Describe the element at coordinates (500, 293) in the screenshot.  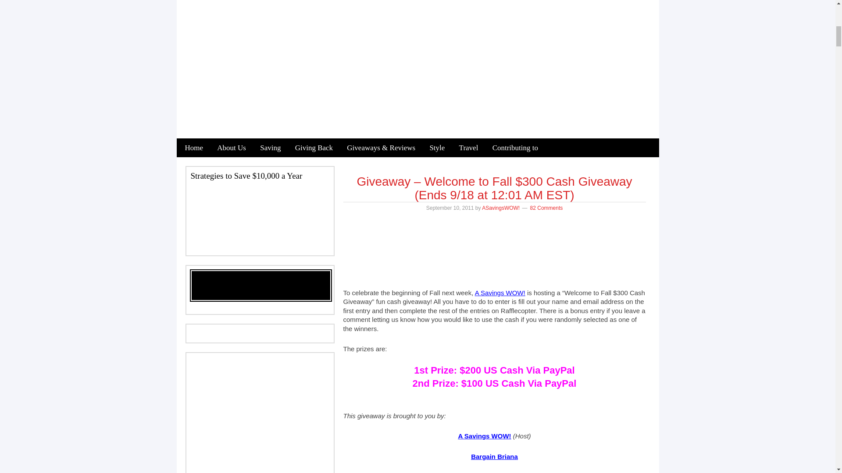
I see `A Savings WOW!` at that location.